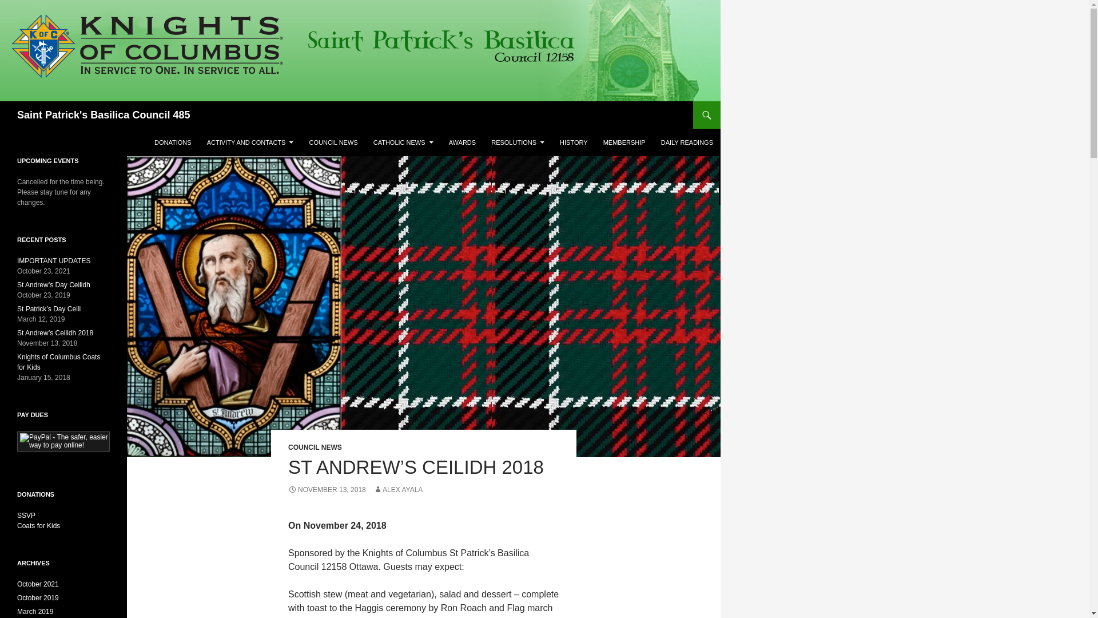 The height and width of the screenshot is (618, 1098). What do you see at coordinates (58, 362) in the screenshot?
I see `Knights of Columbus Coats for Kids` at bounding box center [58, 362].